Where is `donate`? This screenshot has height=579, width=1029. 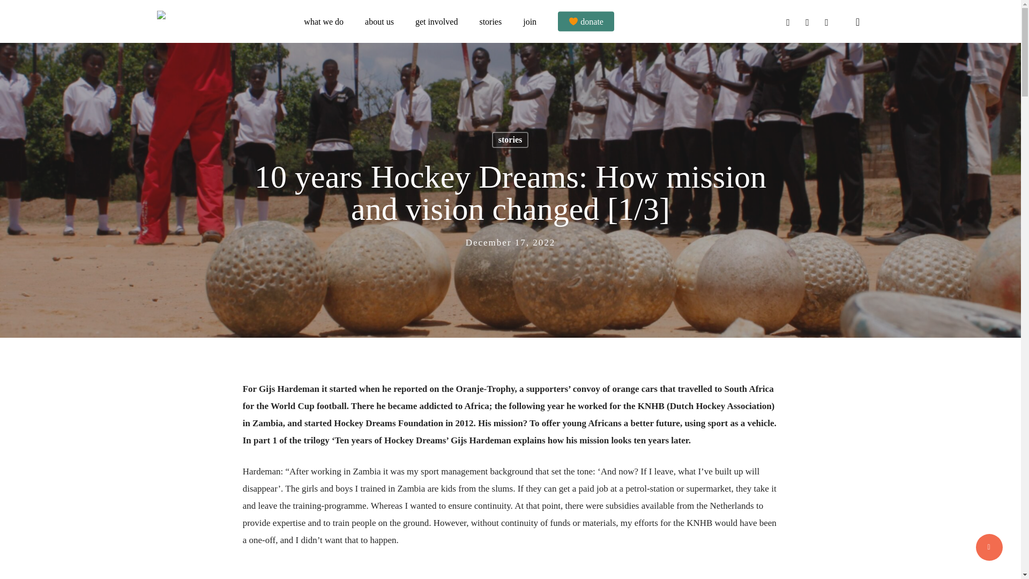 donate is located at coordinates (586, 21).